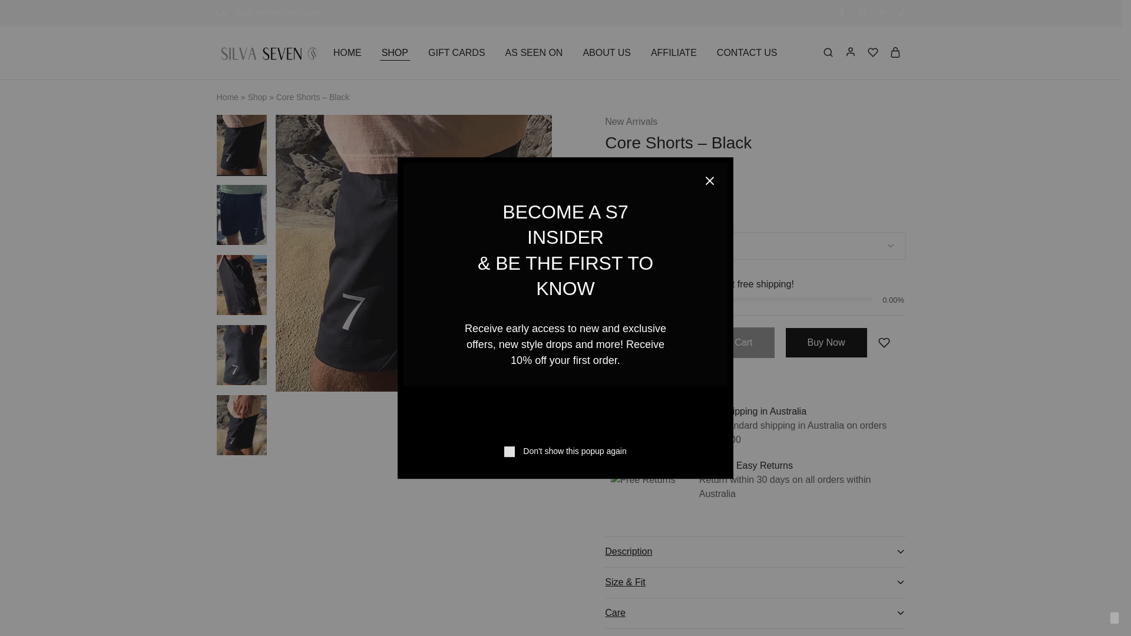 This screenshot has height=636, width=1131. What do you see at coordinates (674, 53) in the screenshot?
I see `AFFILIATE` at bounding box center [674, 53].